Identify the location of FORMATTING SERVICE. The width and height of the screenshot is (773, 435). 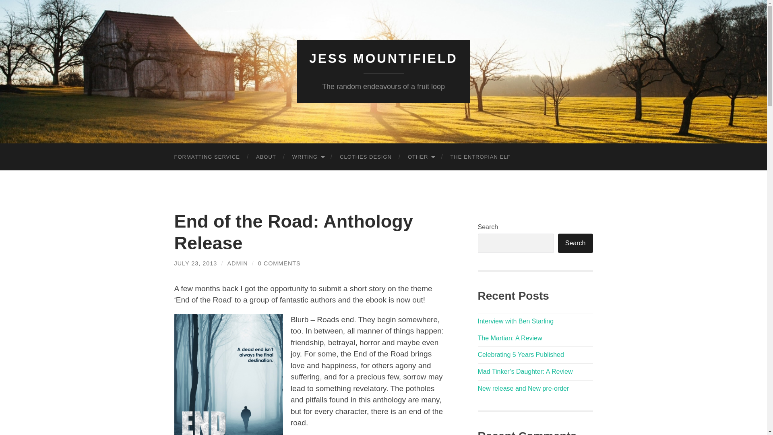
(207, 157).